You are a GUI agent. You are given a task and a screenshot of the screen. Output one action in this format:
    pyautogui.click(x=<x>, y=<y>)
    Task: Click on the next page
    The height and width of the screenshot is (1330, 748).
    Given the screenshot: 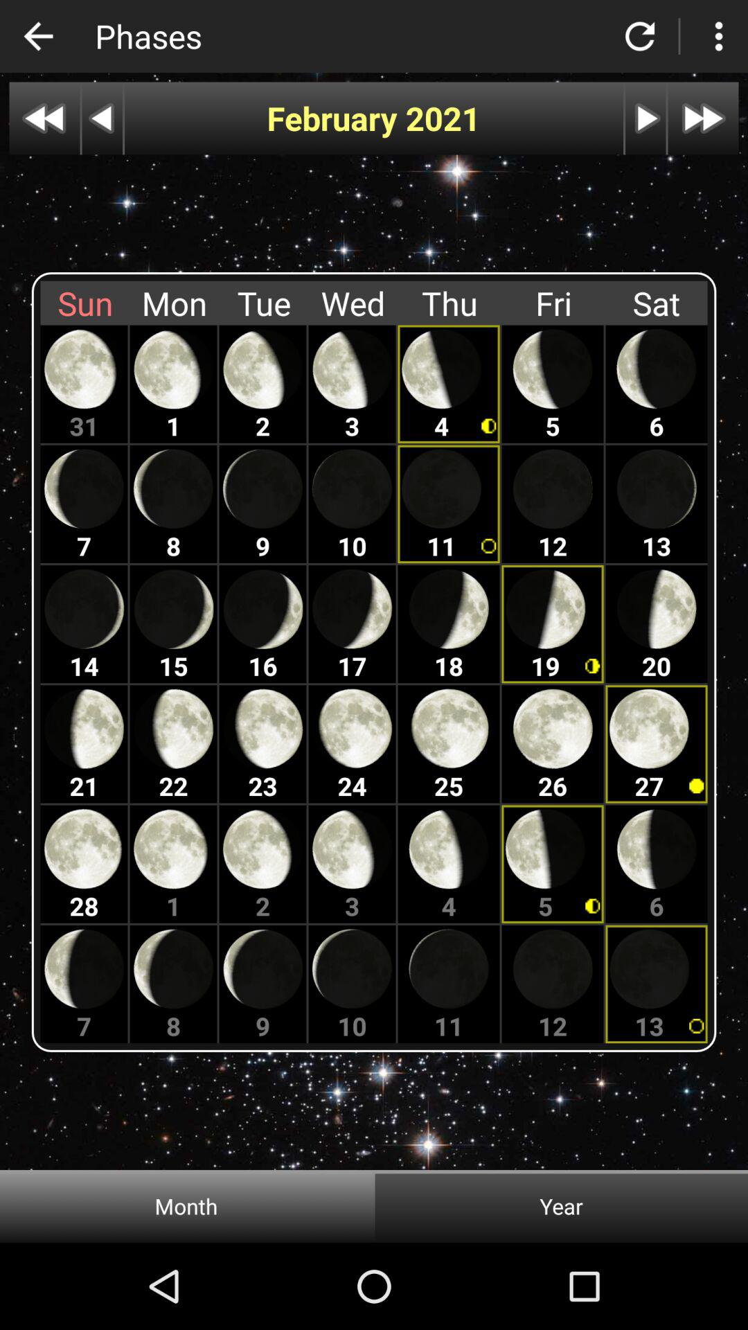 What is the action you would take?
    pyautogui.click(x=703, y=118)
    